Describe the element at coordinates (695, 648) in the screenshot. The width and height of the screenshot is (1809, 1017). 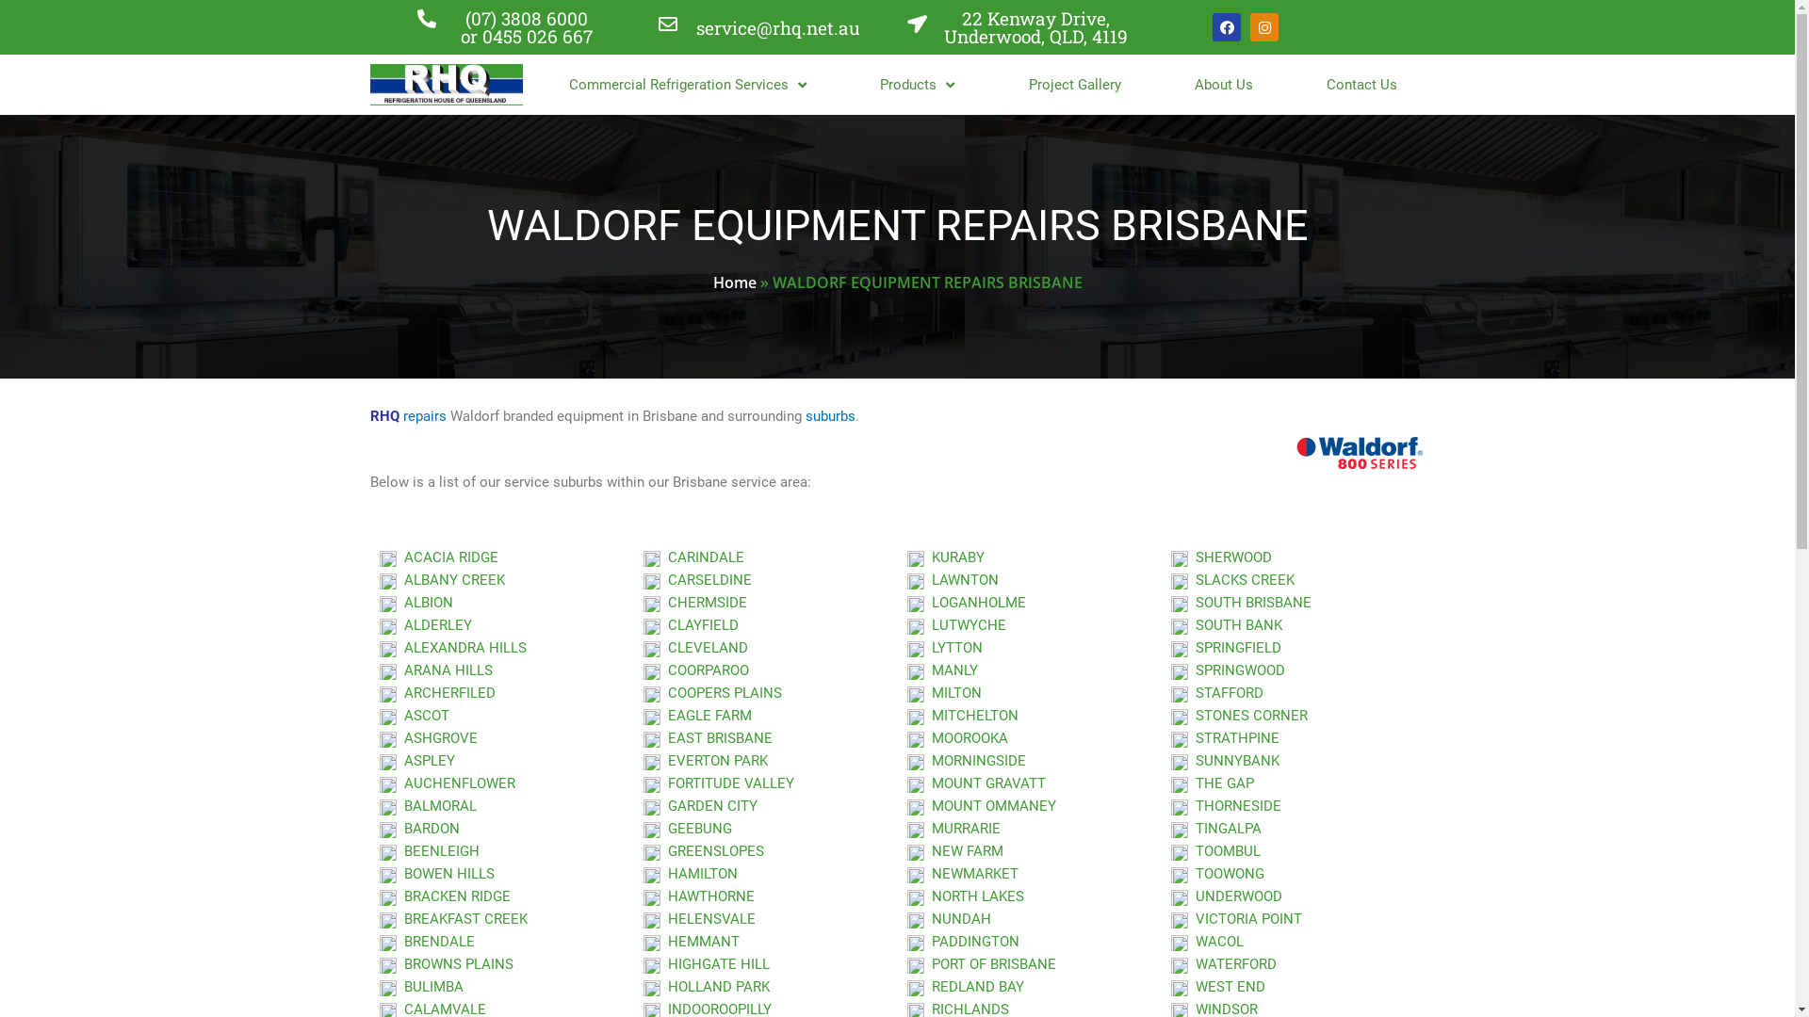
I see `  CLEVELAND` at that location.